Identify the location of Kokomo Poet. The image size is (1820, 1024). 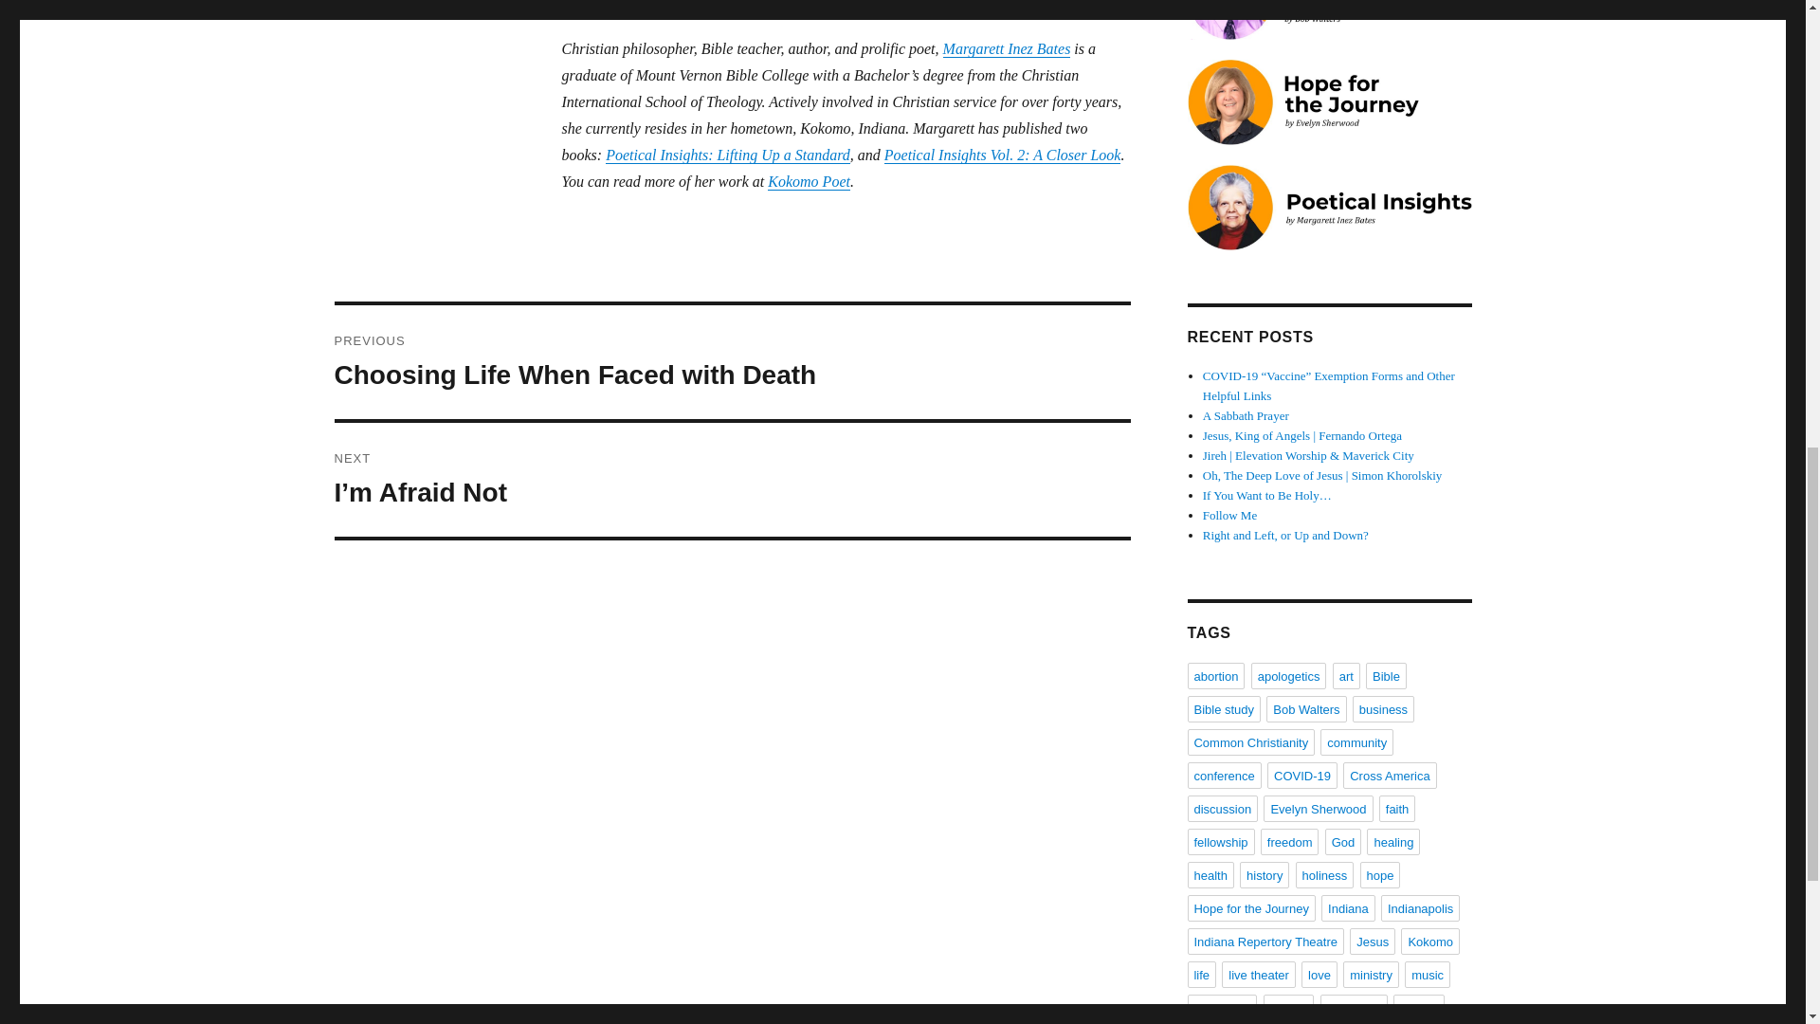
(809, 180).